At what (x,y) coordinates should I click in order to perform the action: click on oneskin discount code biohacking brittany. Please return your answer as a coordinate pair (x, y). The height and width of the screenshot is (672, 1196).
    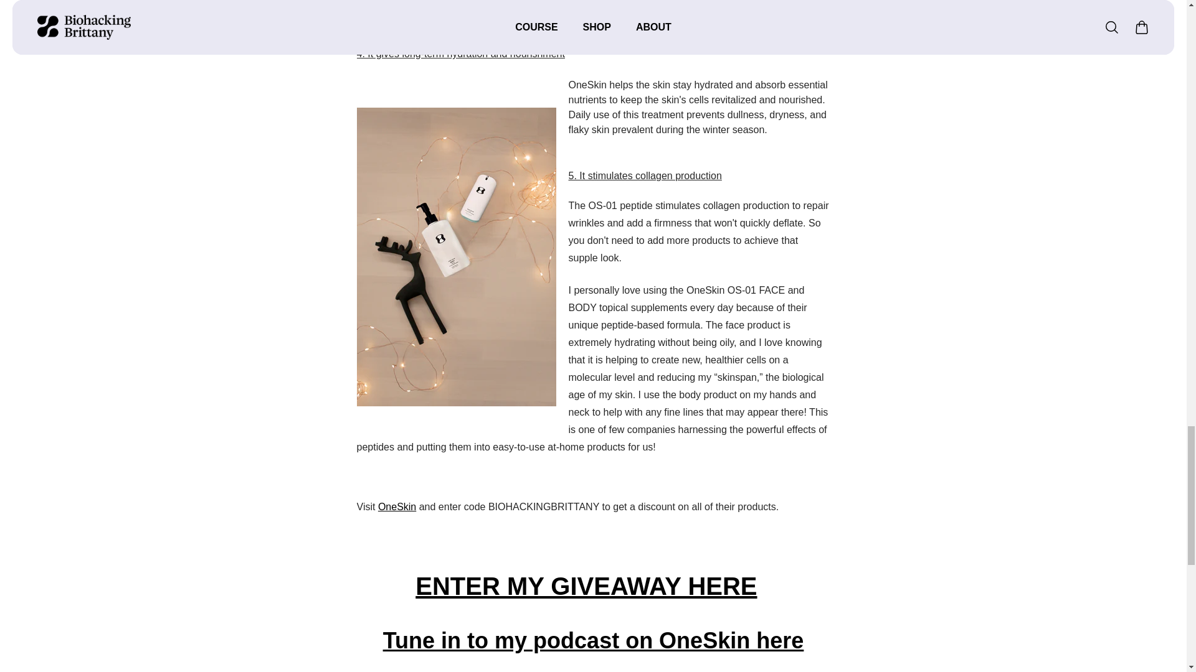
    Looking at the image, I should click on (593, 640).